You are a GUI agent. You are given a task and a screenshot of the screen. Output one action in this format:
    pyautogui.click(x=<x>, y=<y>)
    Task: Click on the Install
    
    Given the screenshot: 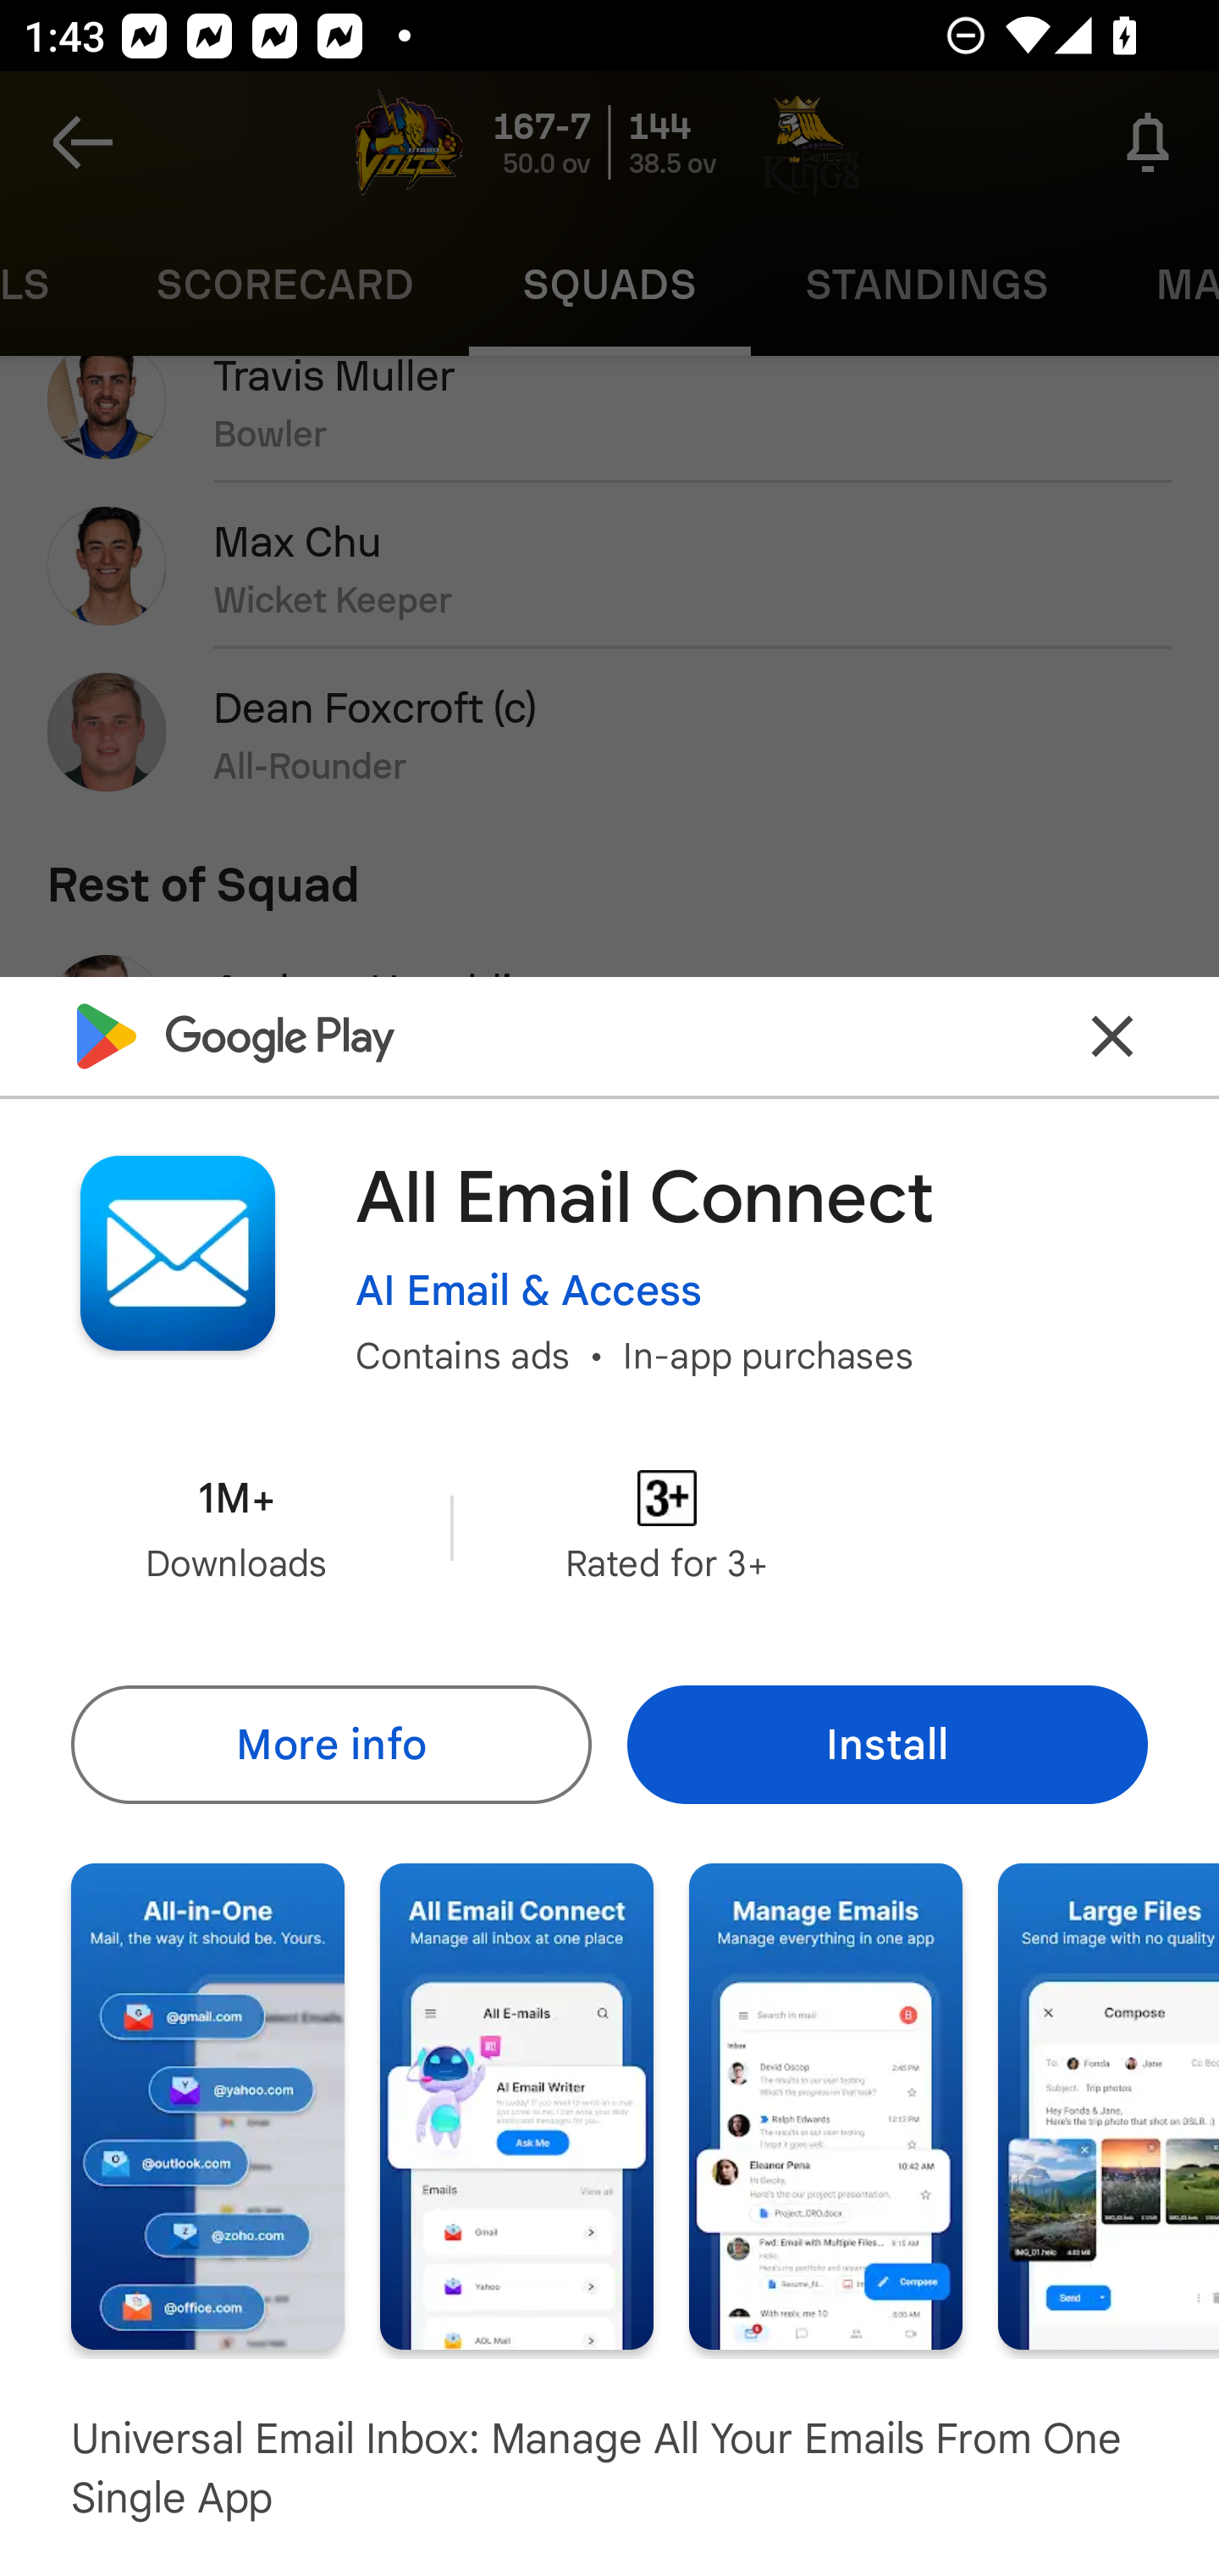 What is the action you would take?
    pyautogui.click(x=887, y=1744)
    